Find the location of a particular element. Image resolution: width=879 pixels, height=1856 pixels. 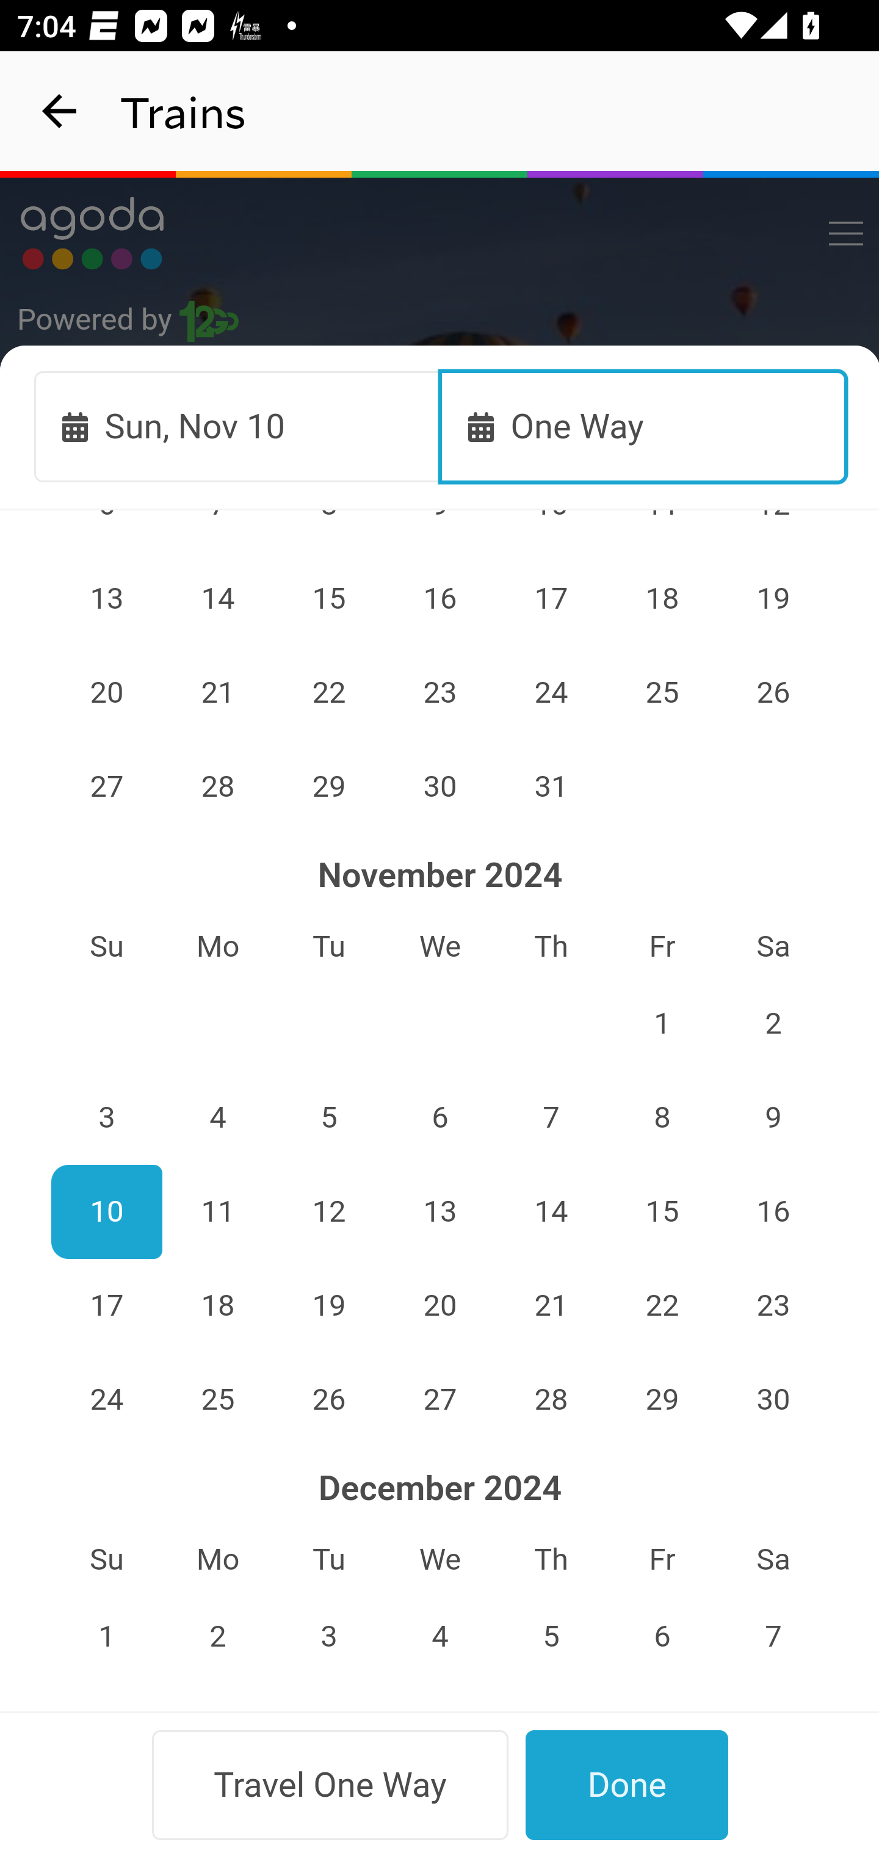

22 is located at coordinates (330, 693).